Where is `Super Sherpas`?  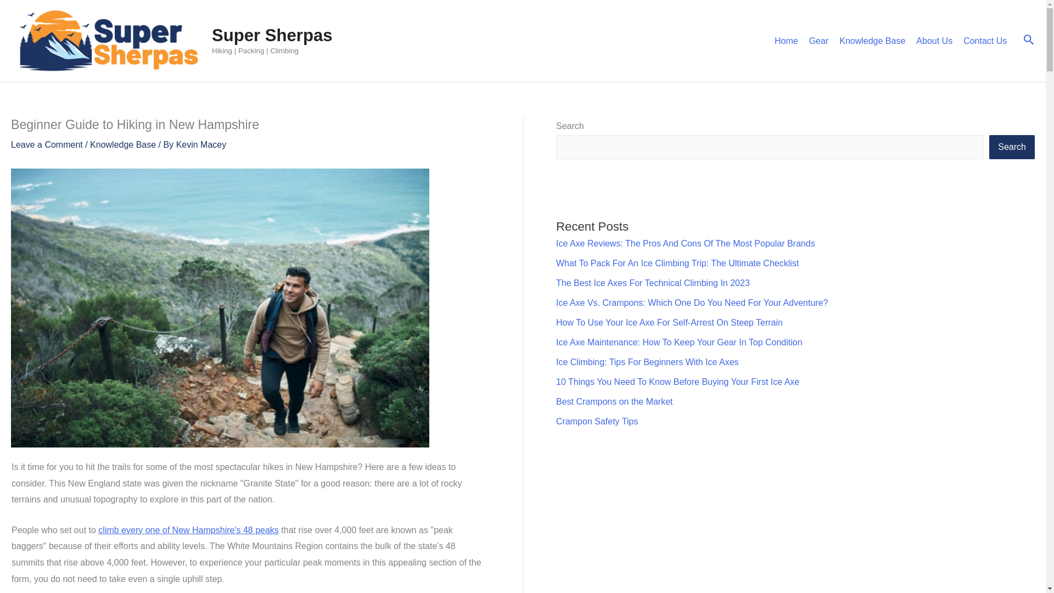 Super Sherpas is located at coordinates (272, 35).